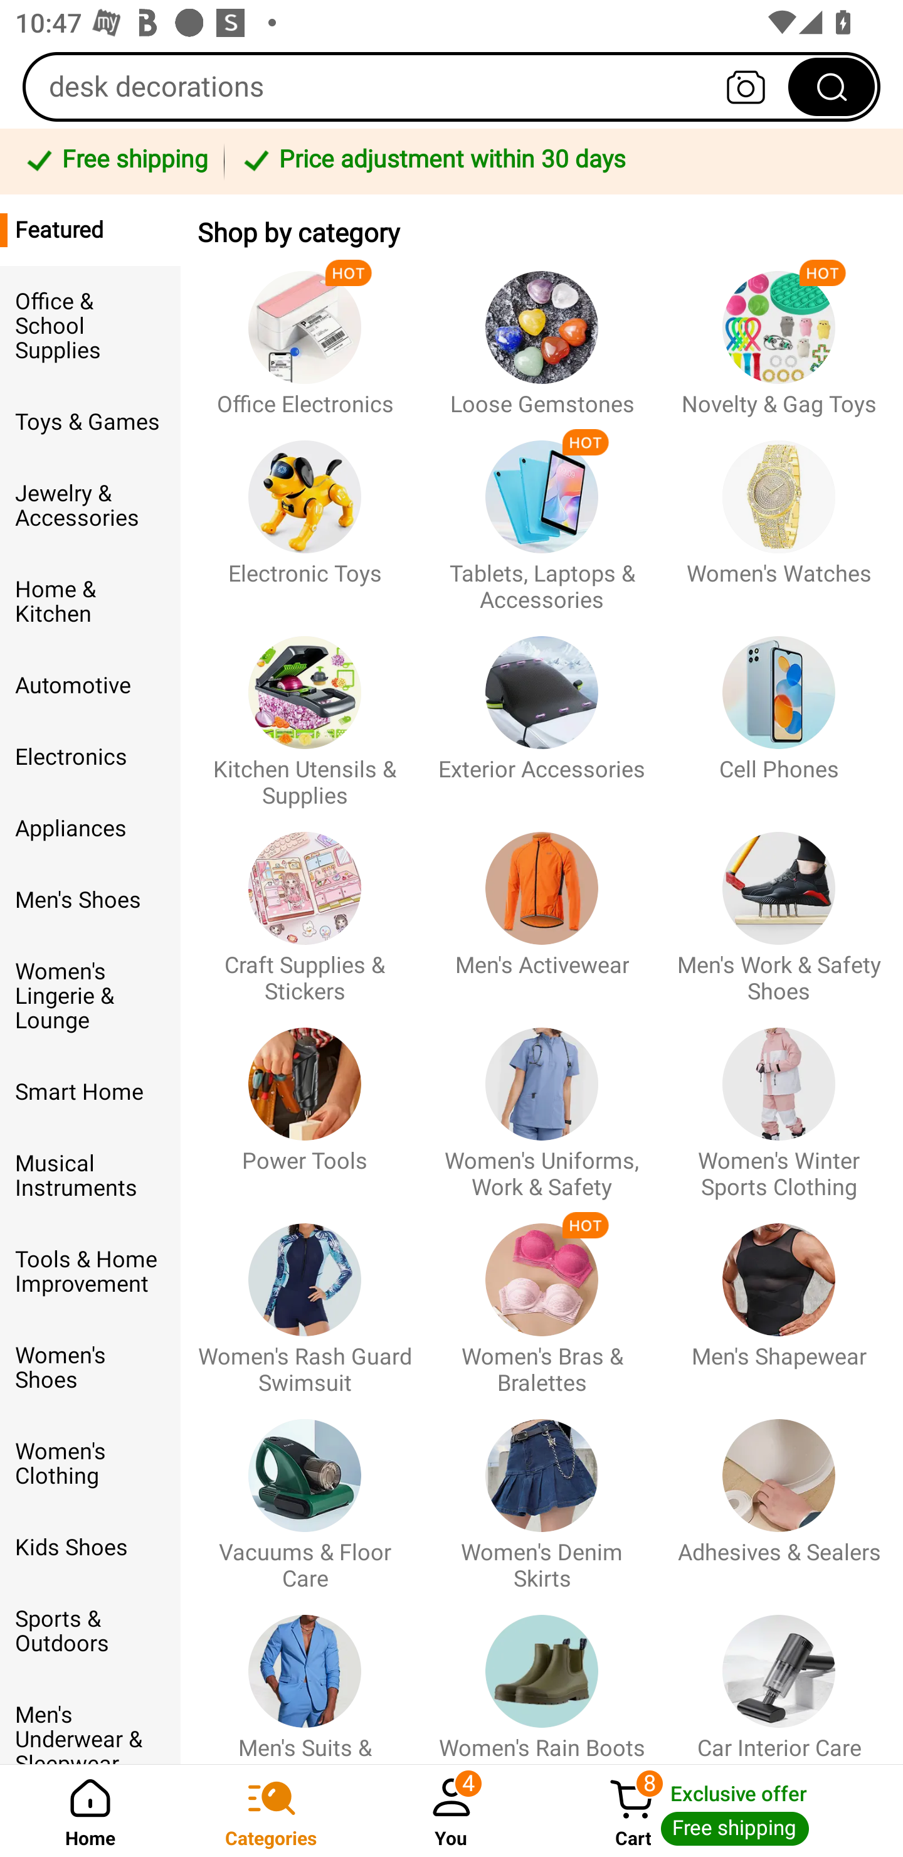 Image resolution: width=903 pixels, height=1857 pixels. What do you see at coordinates (90, 326) in the screenshot?
I see `Office & School Supplies` at bounding box center [90, 326].